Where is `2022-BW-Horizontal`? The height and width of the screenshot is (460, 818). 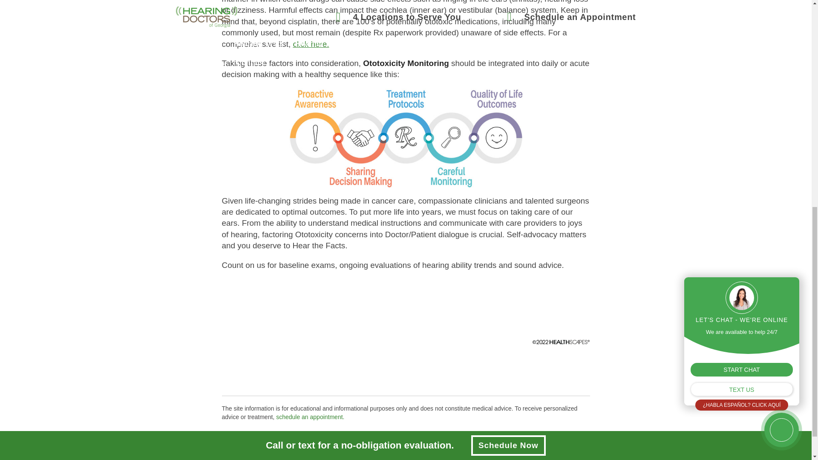 2022-BW-Horizontal is located at coordinates (561, 342).